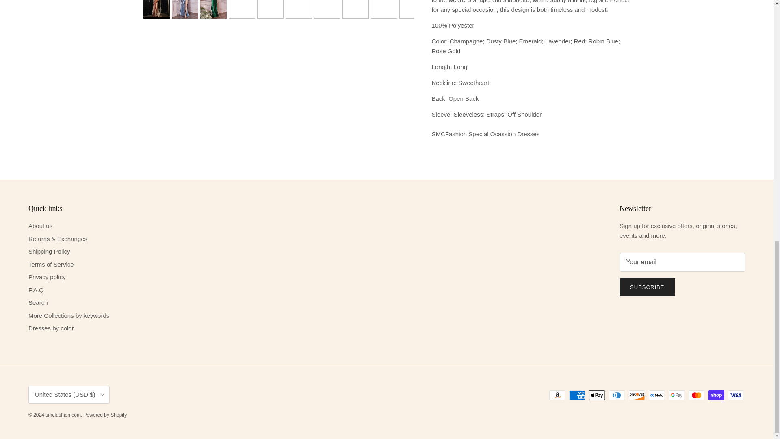 Image resolution: width=780 pixels, height=439 pixels. Describe the element at coordinates (676, 395) in the screenshot. I see `Google Pay` at that location.